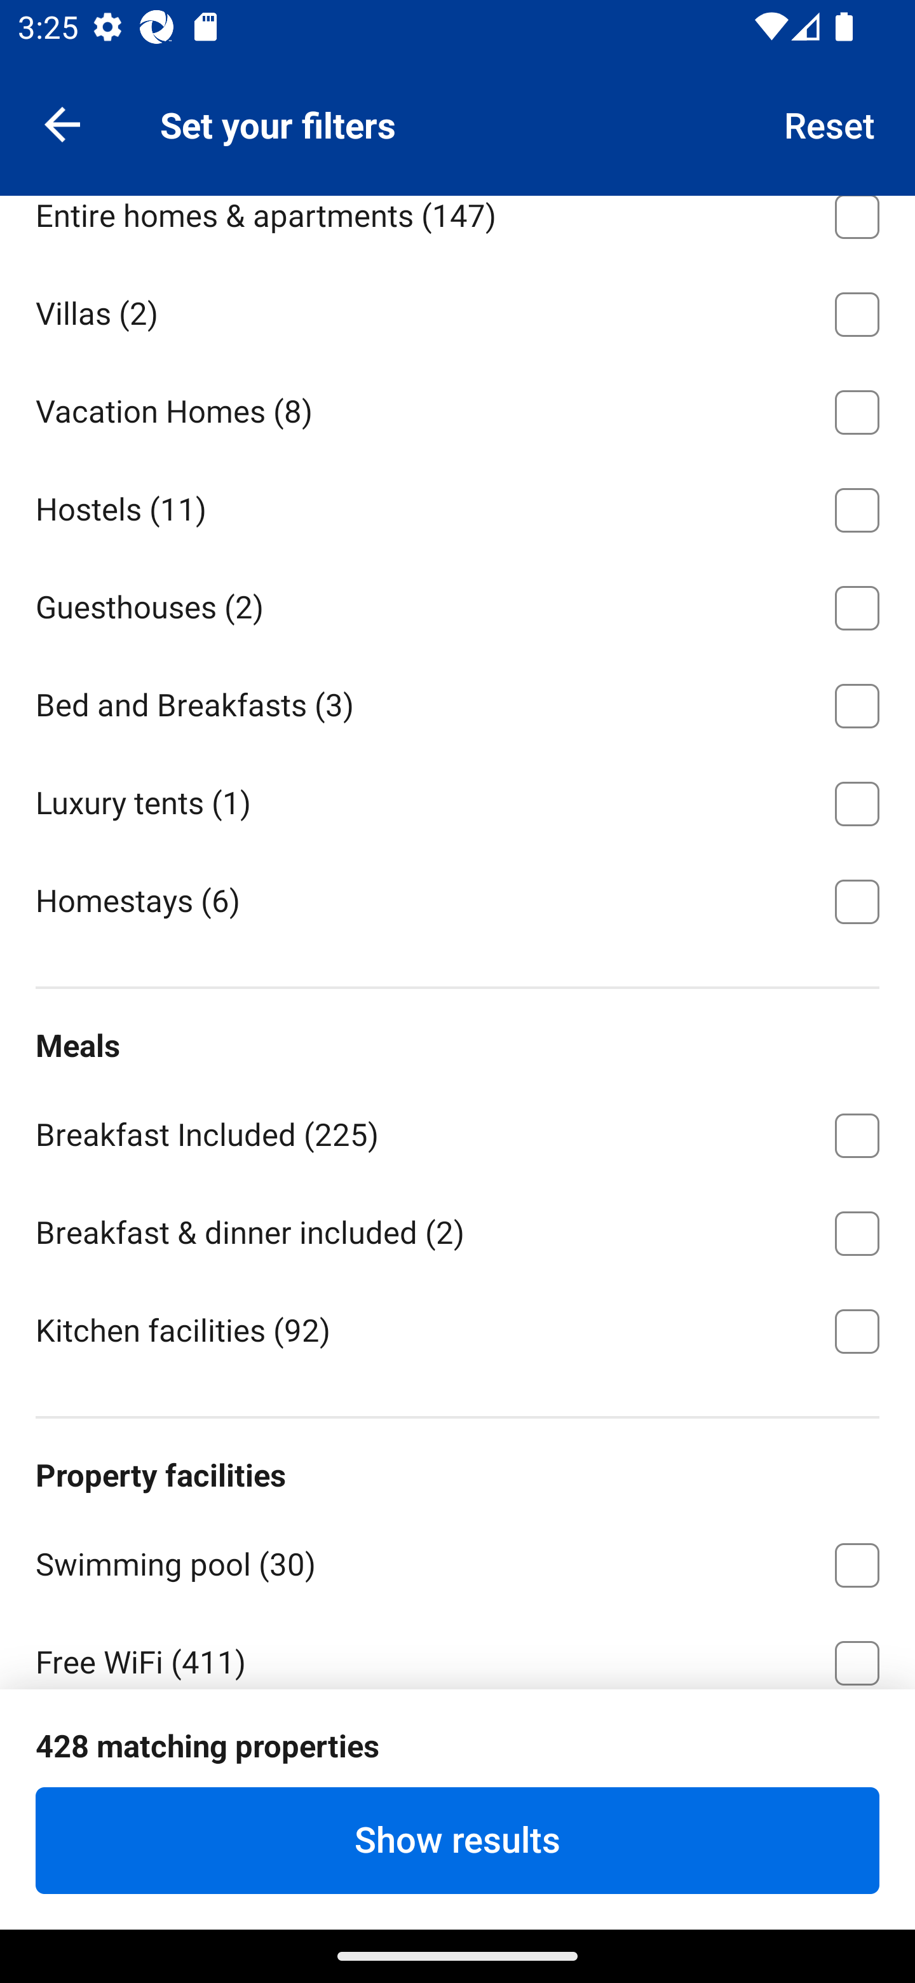  What do you see at coordinates (457, 604) in the screenshot?
I see `Guesthouses ⁦(2)` at bounding box center [457, 604].